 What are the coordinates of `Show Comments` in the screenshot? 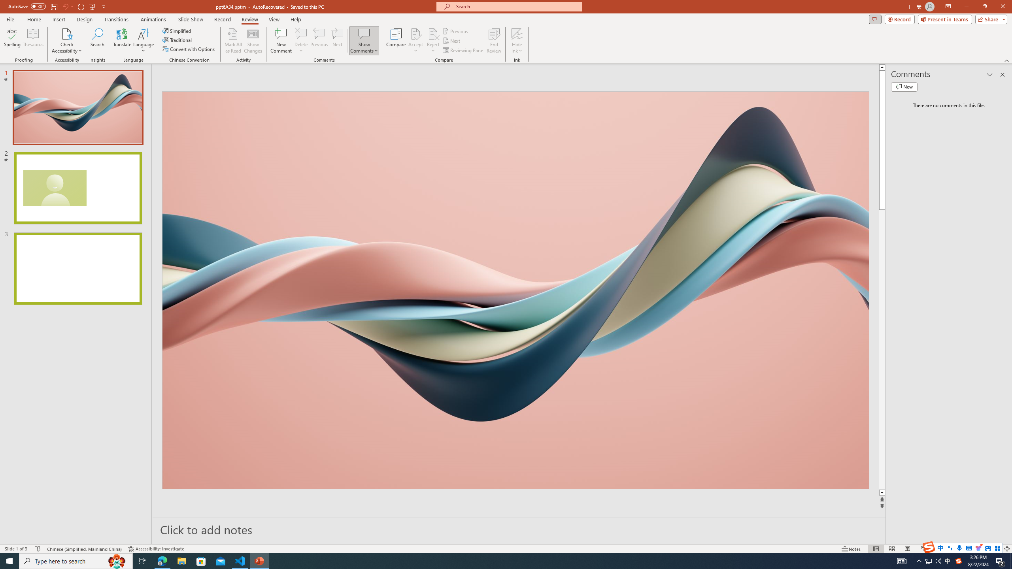 It's located at (364, 41).